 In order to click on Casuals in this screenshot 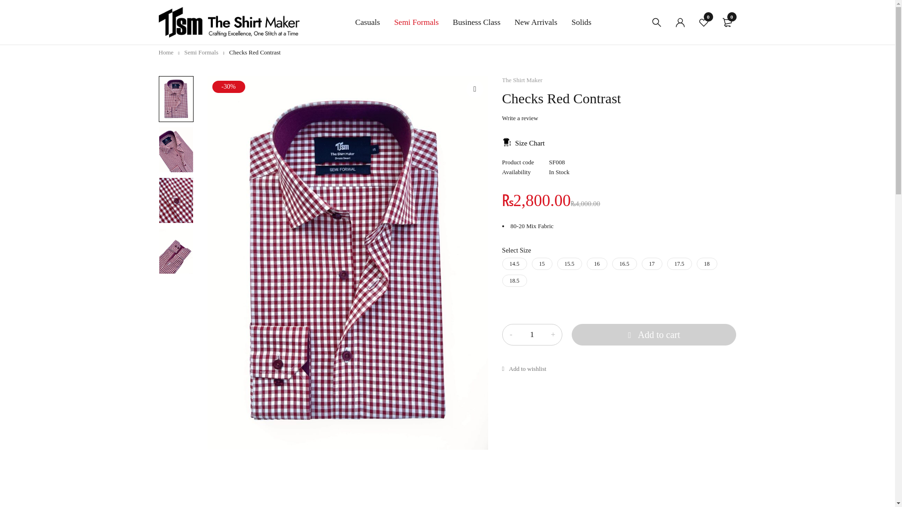, I will do `click(367, 22)`.